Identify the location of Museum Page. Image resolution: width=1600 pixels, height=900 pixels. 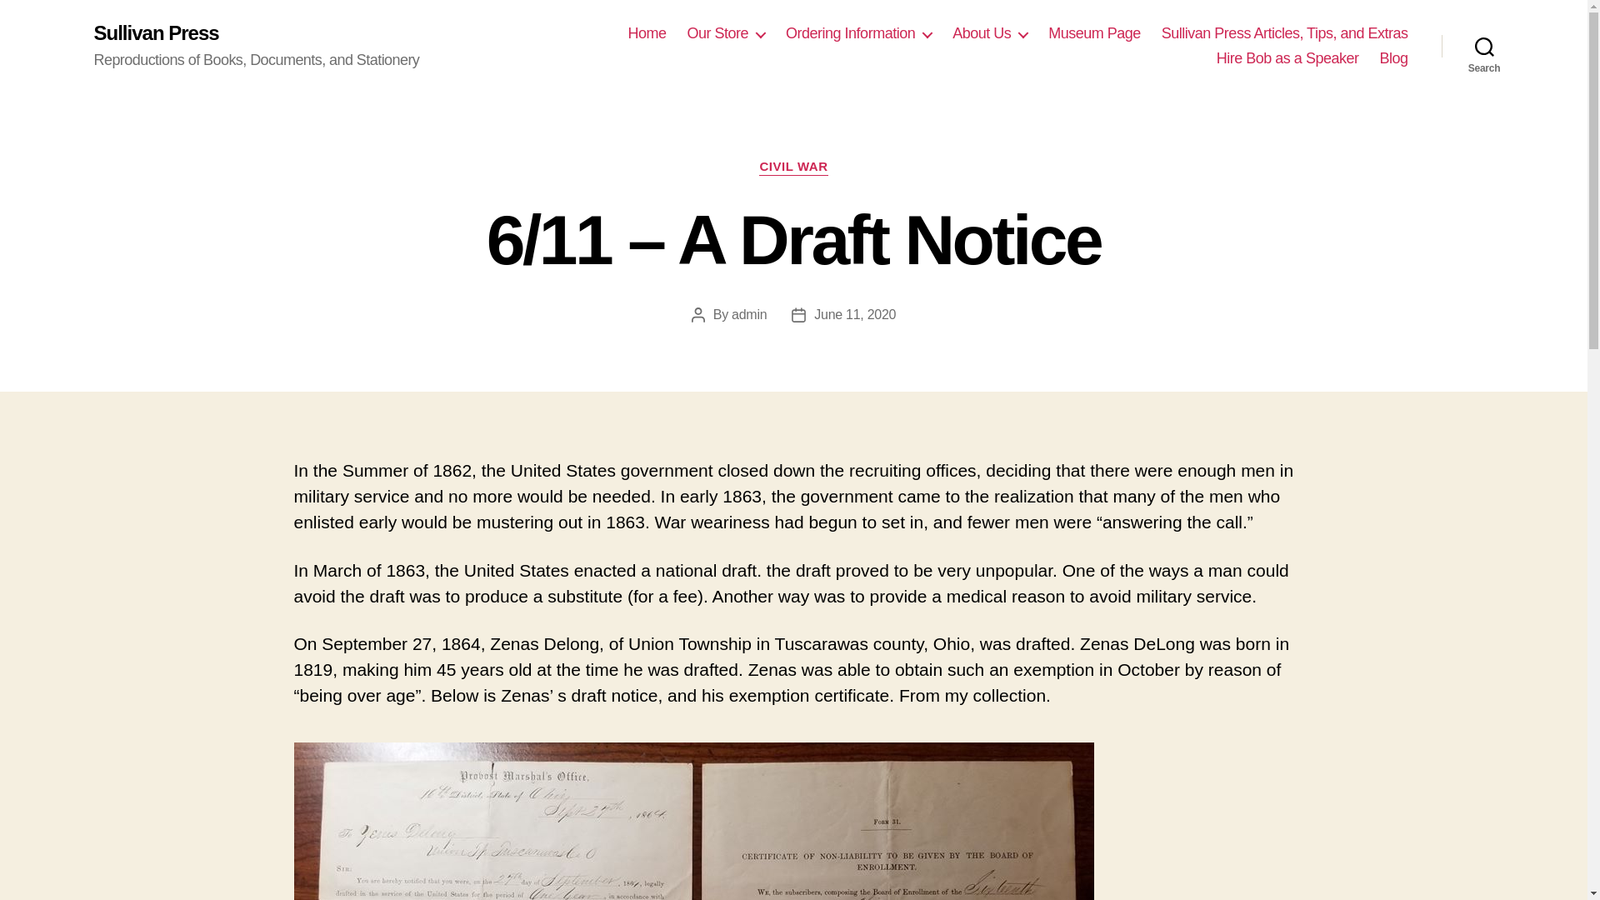
(1093, 33).